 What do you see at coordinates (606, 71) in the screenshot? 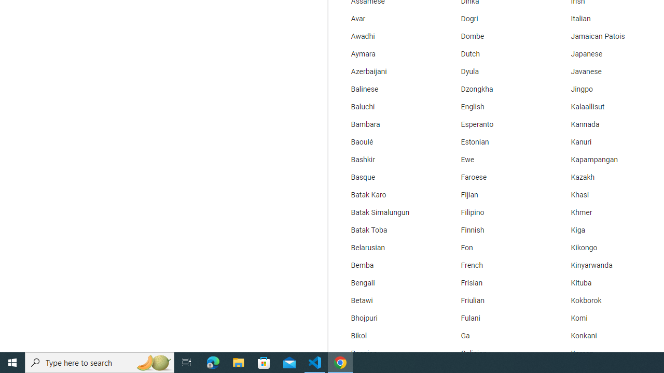
I see `Javanese` at bounding box center [606, 71].